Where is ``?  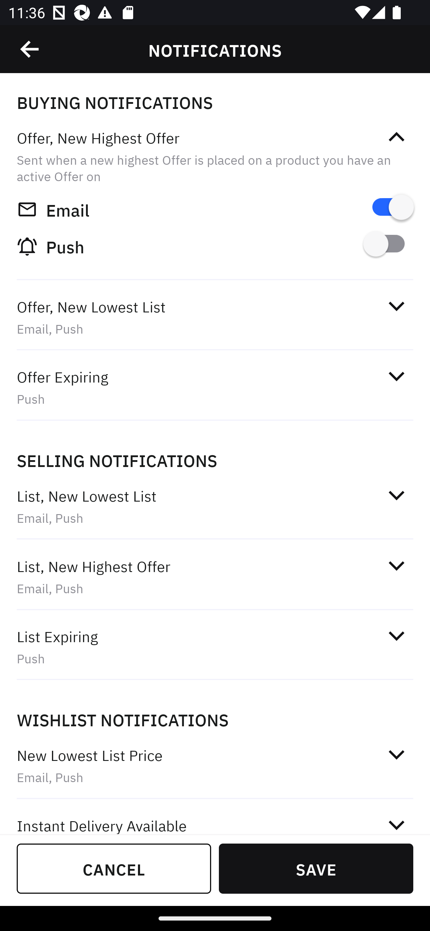
 is located at coordinates (396, 823).